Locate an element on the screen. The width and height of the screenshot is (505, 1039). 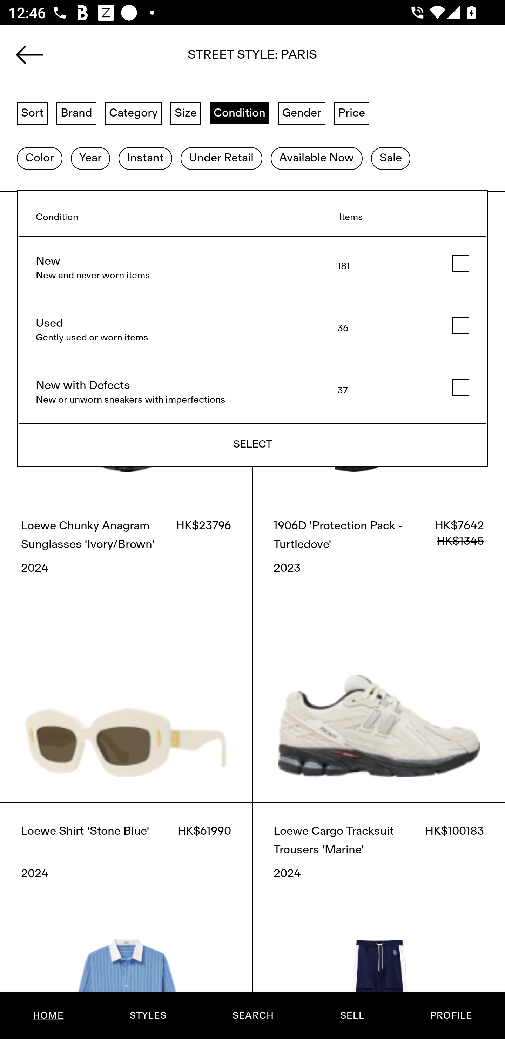
HOME is located at coordinates (48, 1015).